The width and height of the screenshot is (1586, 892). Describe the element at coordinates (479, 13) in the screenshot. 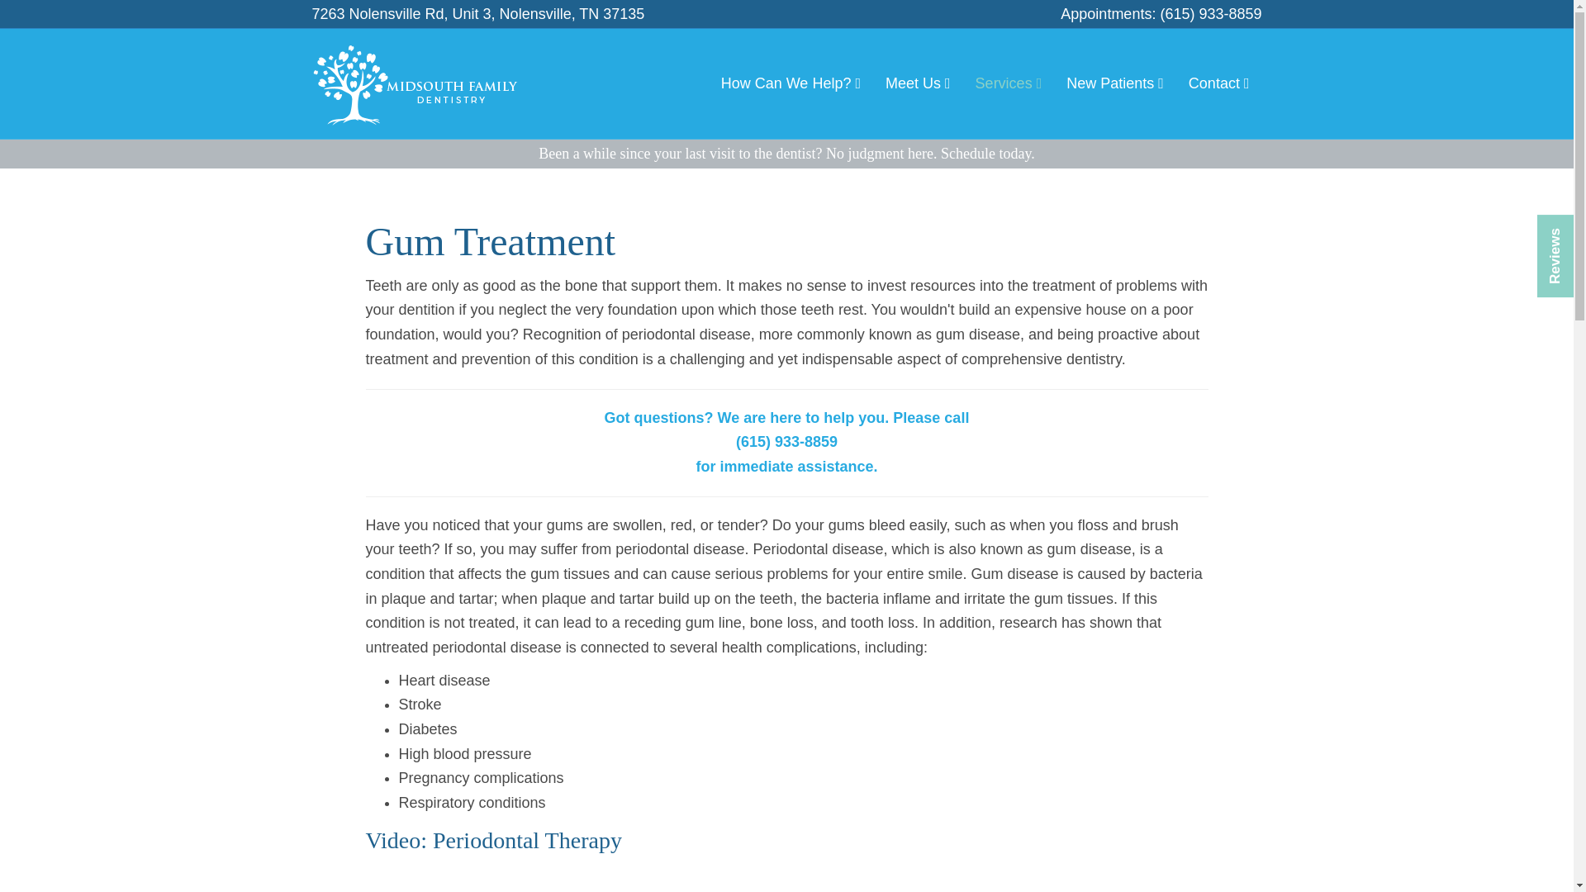

I see `7263 Nolensville Rd, Unit 3, Nolensville, TN 37135` at that location.